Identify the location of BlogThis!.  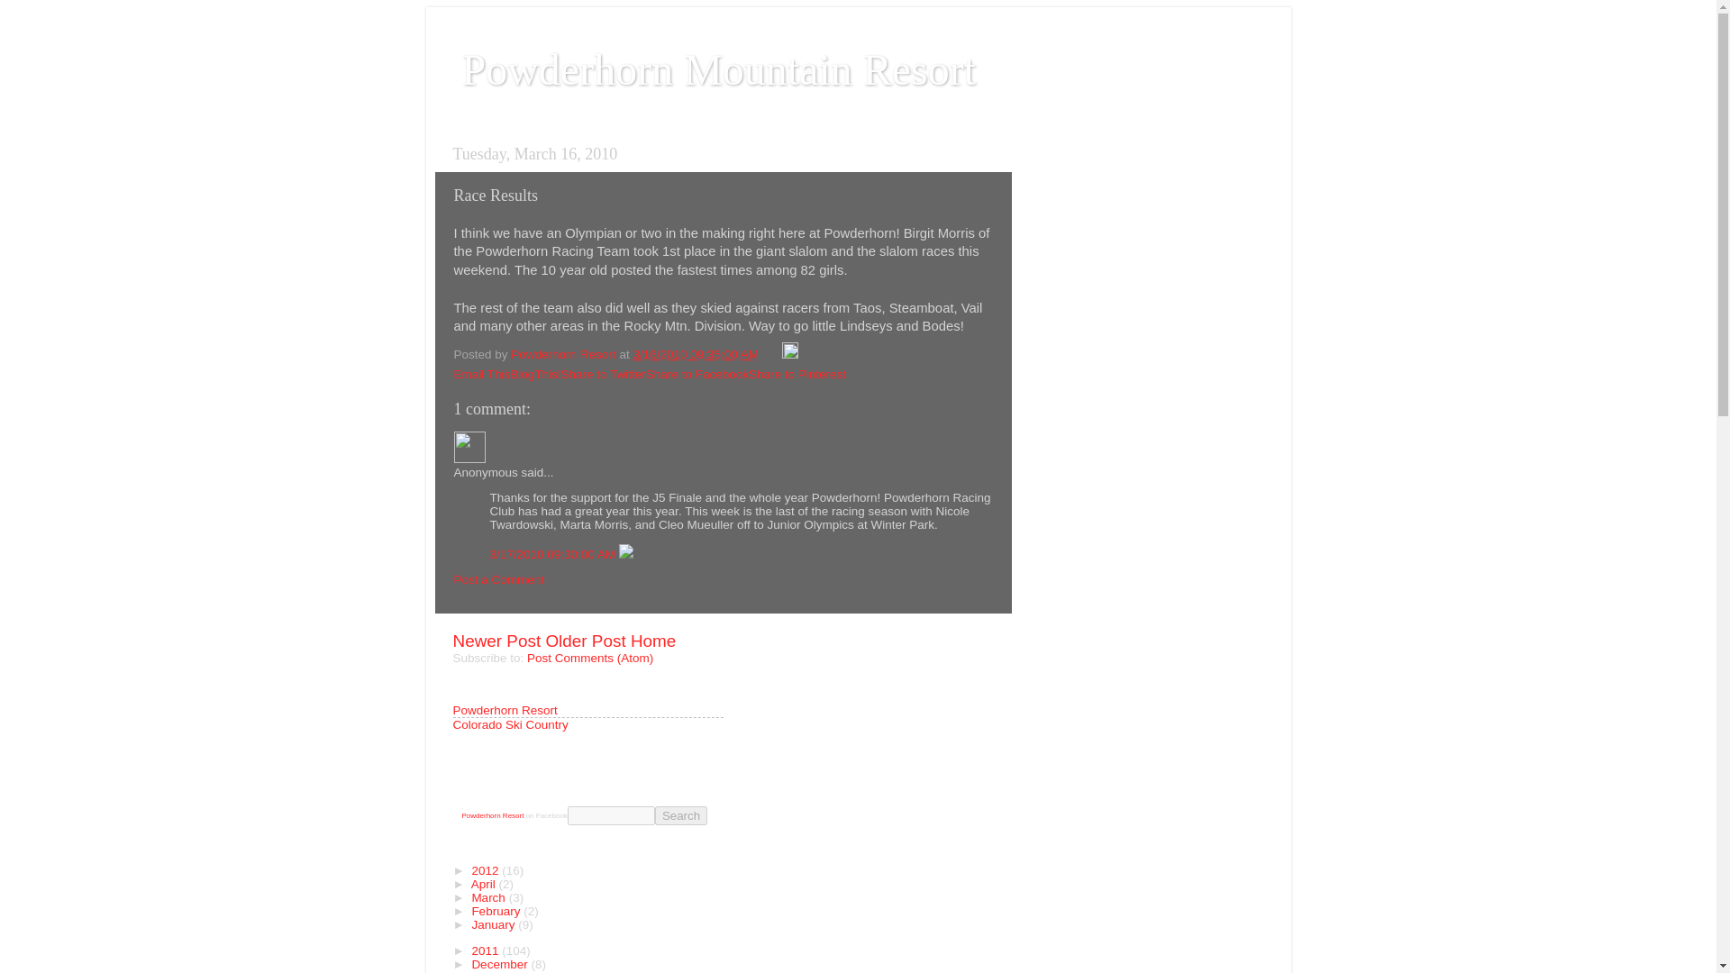
(535, 375).